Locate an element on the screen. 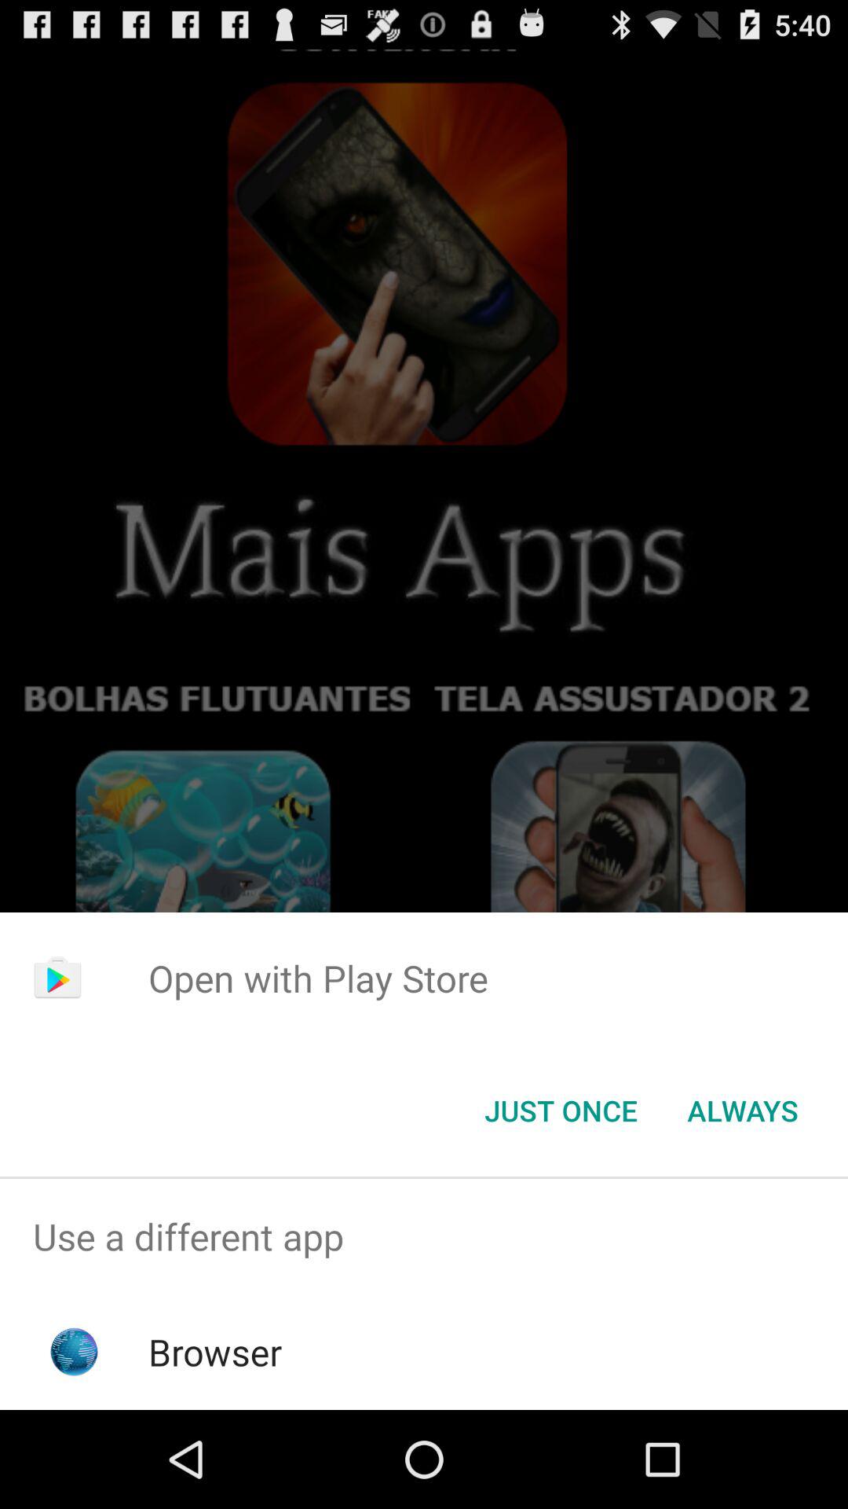 The width and height of the screenshot is (848, 1509). open item below use a different icon is located at coordinates (215, 1352).